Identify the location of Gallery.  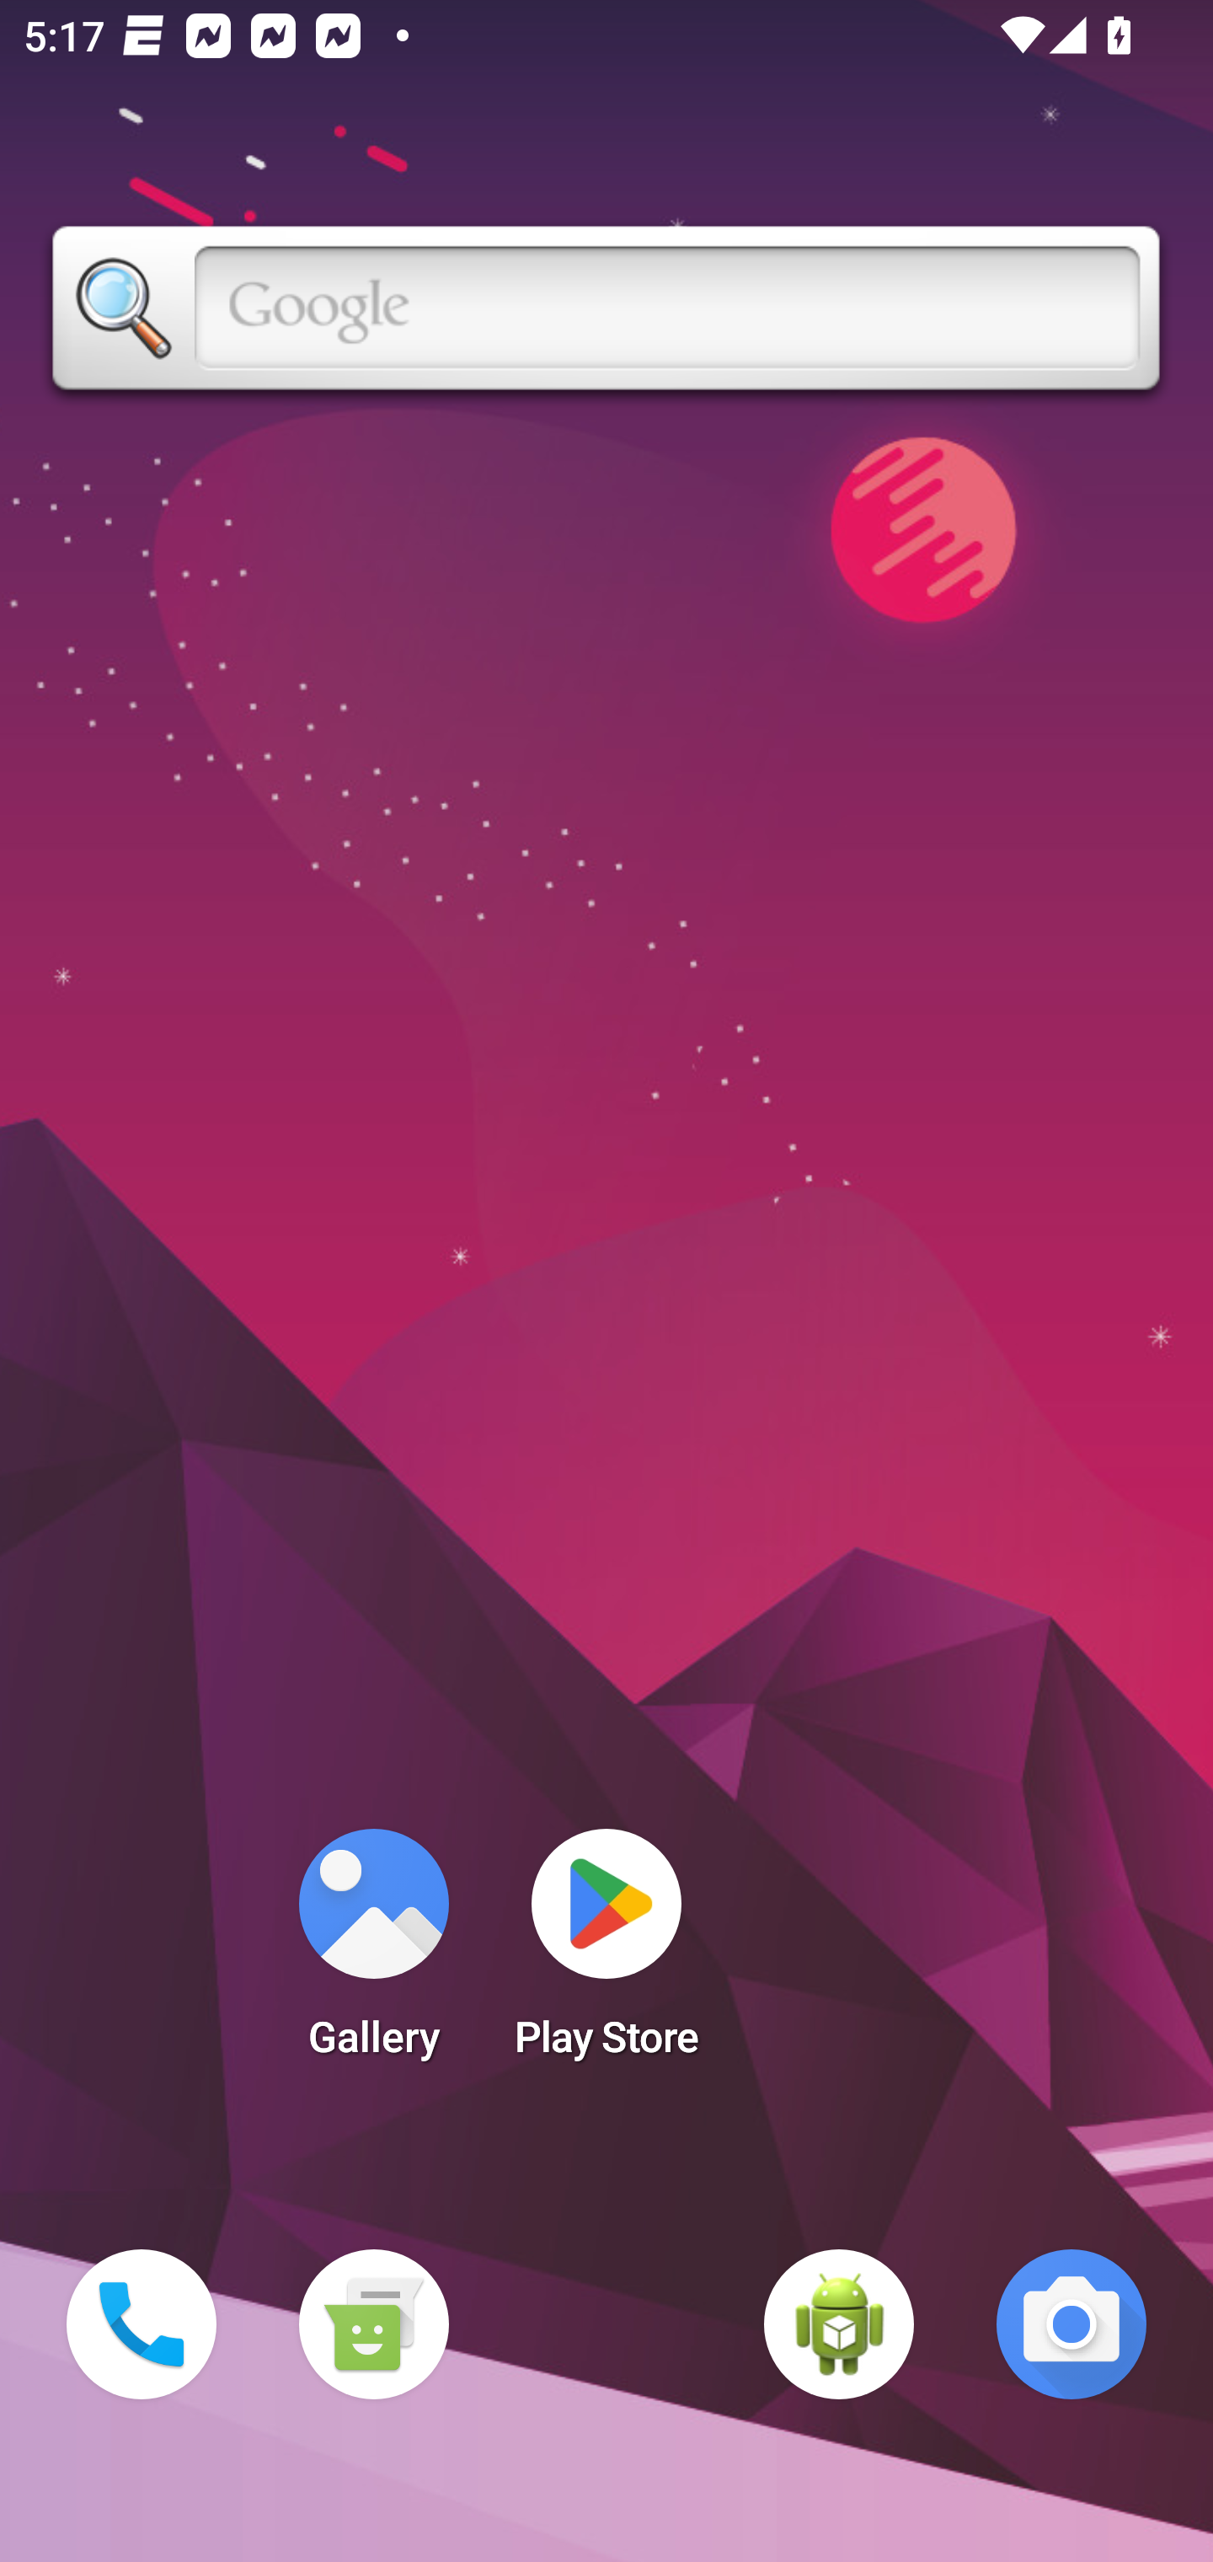
(373, 1954).